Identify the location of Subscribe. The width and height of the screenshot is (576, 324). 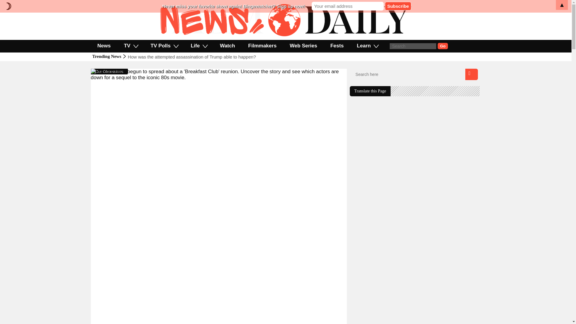
(398, 6).